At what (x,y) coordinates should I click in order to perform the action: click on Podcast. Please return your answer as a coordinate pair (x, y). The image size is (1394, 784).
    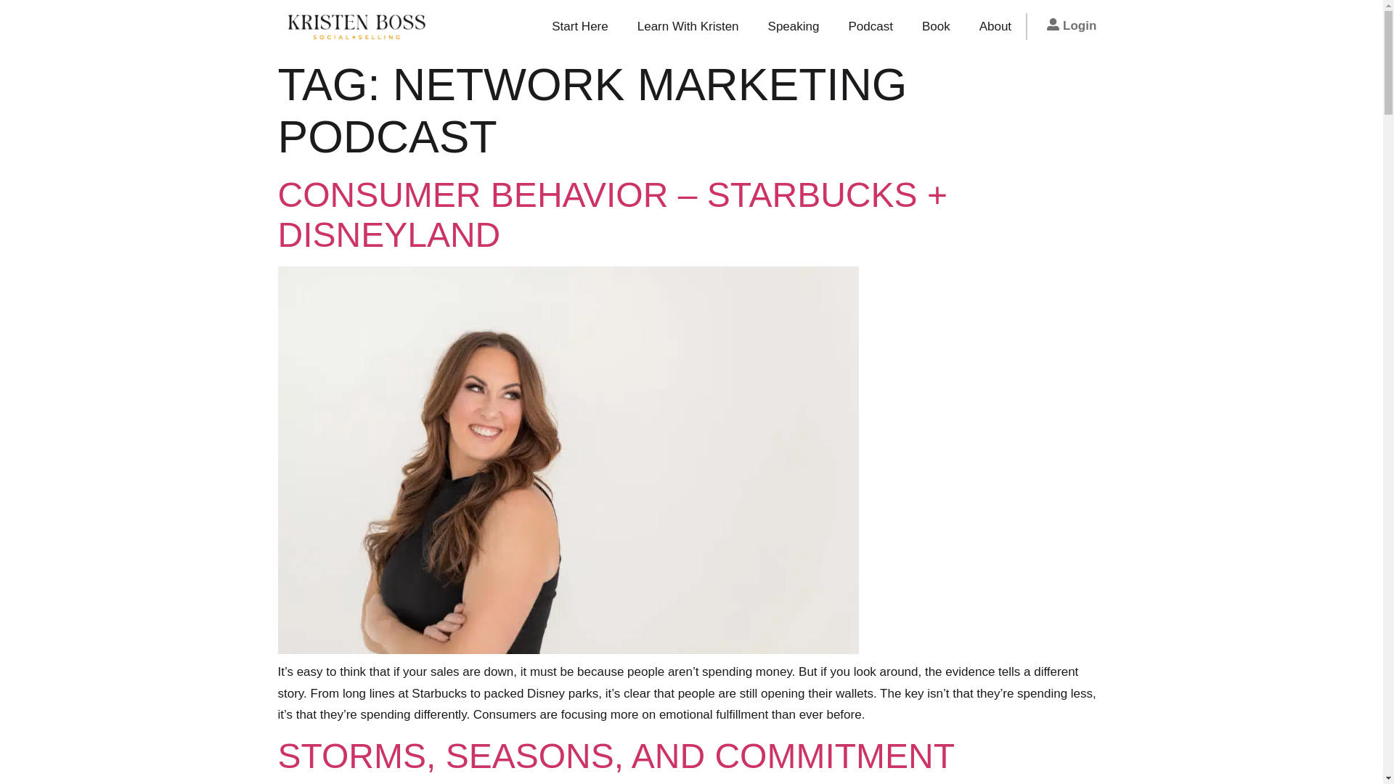
    Looking at the image, I should click on (870, 26).